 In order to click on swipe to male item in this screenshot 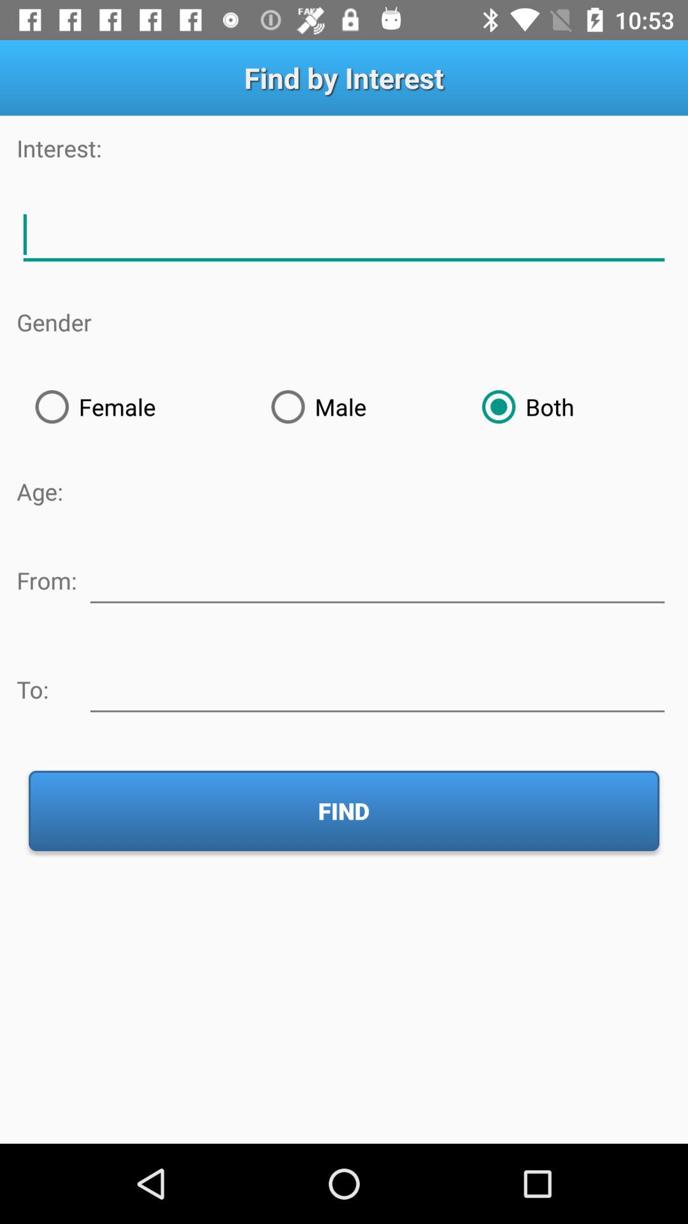, I will do `click(358, 407)`.